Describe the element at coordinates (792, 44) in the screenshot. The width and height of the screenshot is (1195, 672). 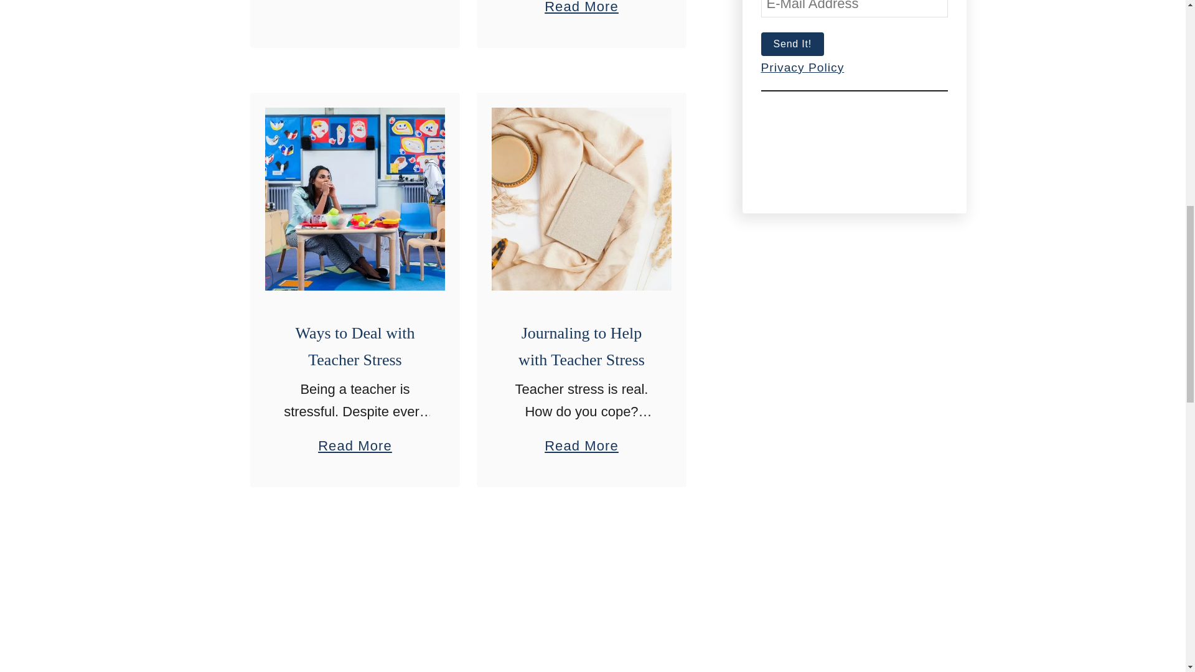
I see `Send It!` at that location.